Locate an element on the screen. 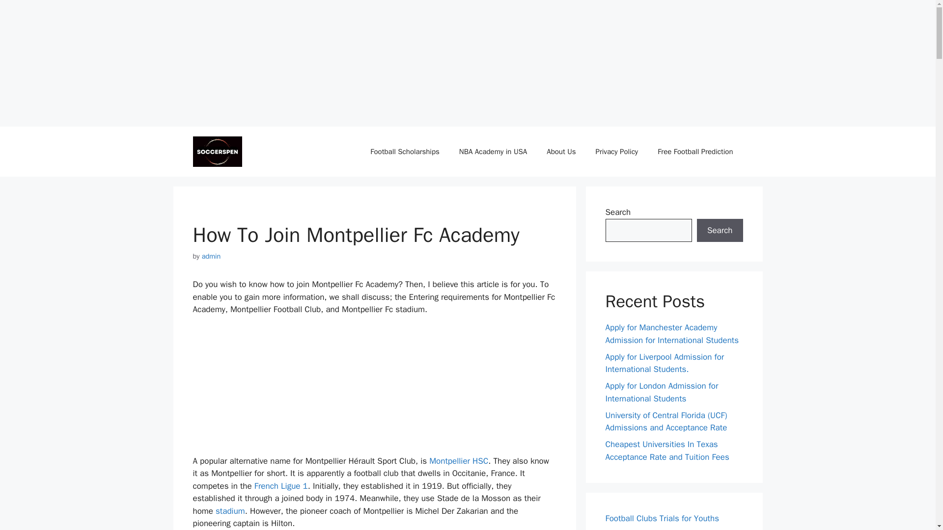  French Ligue 1 is located at coordinates (281, 486).